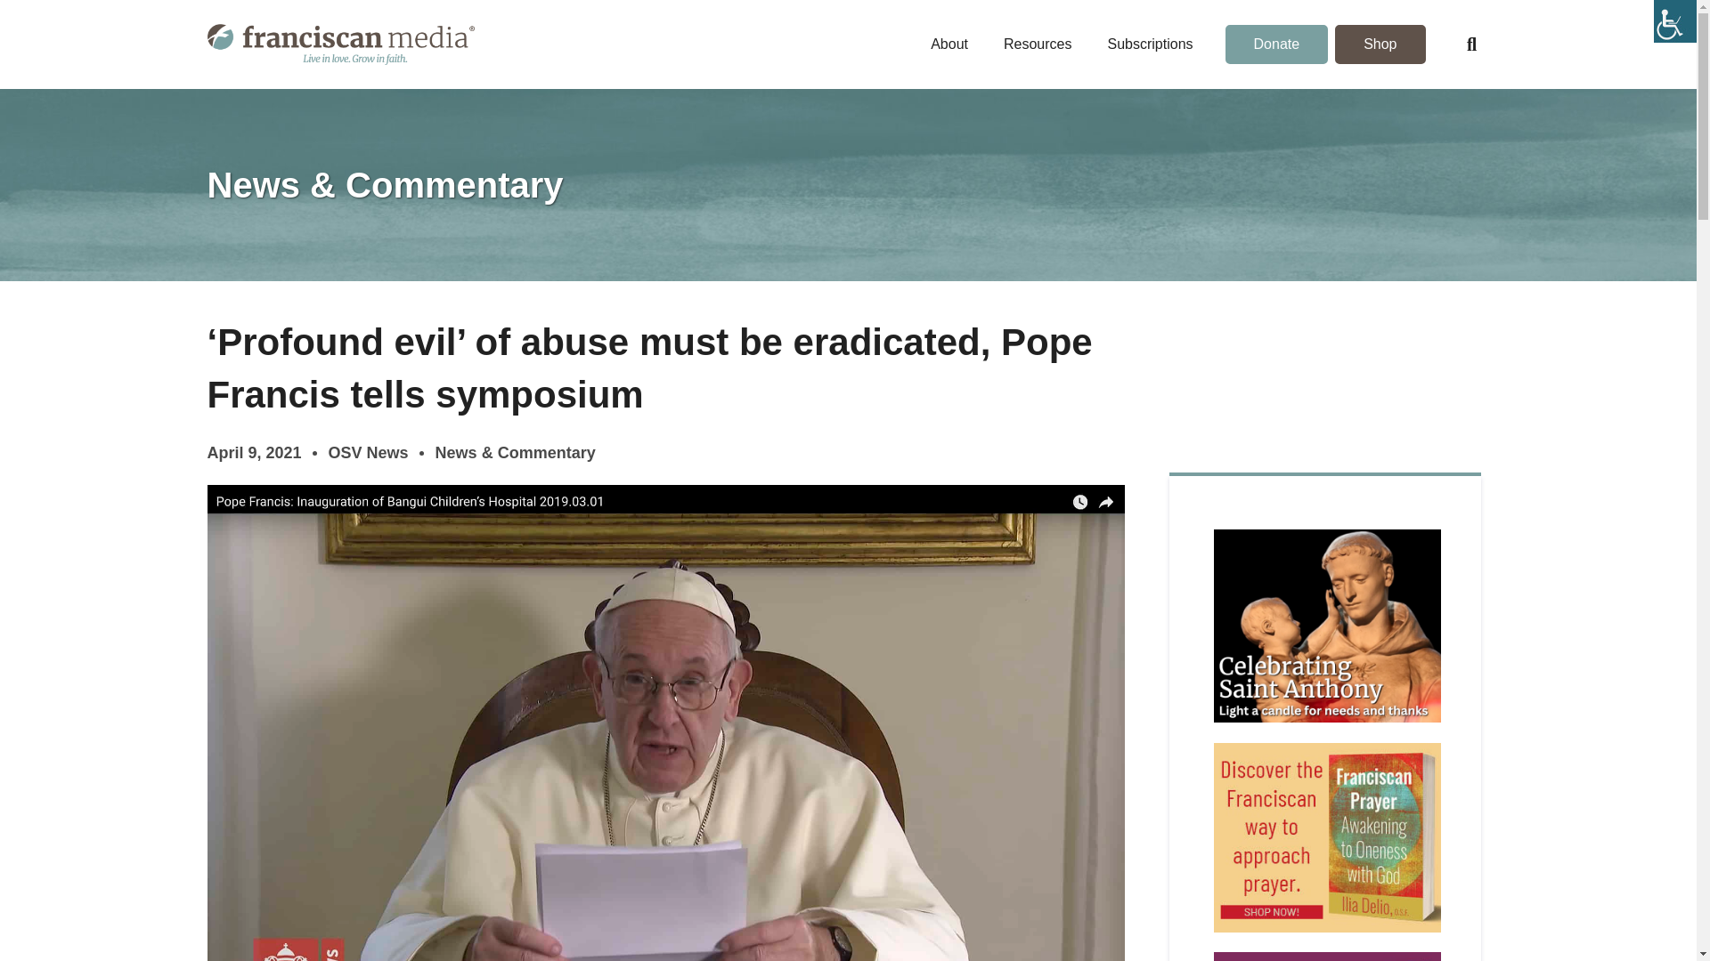 Image resolution: width=1710 pixels, height=961 pixels. What do you see at coordinates (1277, 44) in the screenshot?
I see `Donate` at bounding box center [1277, 44].